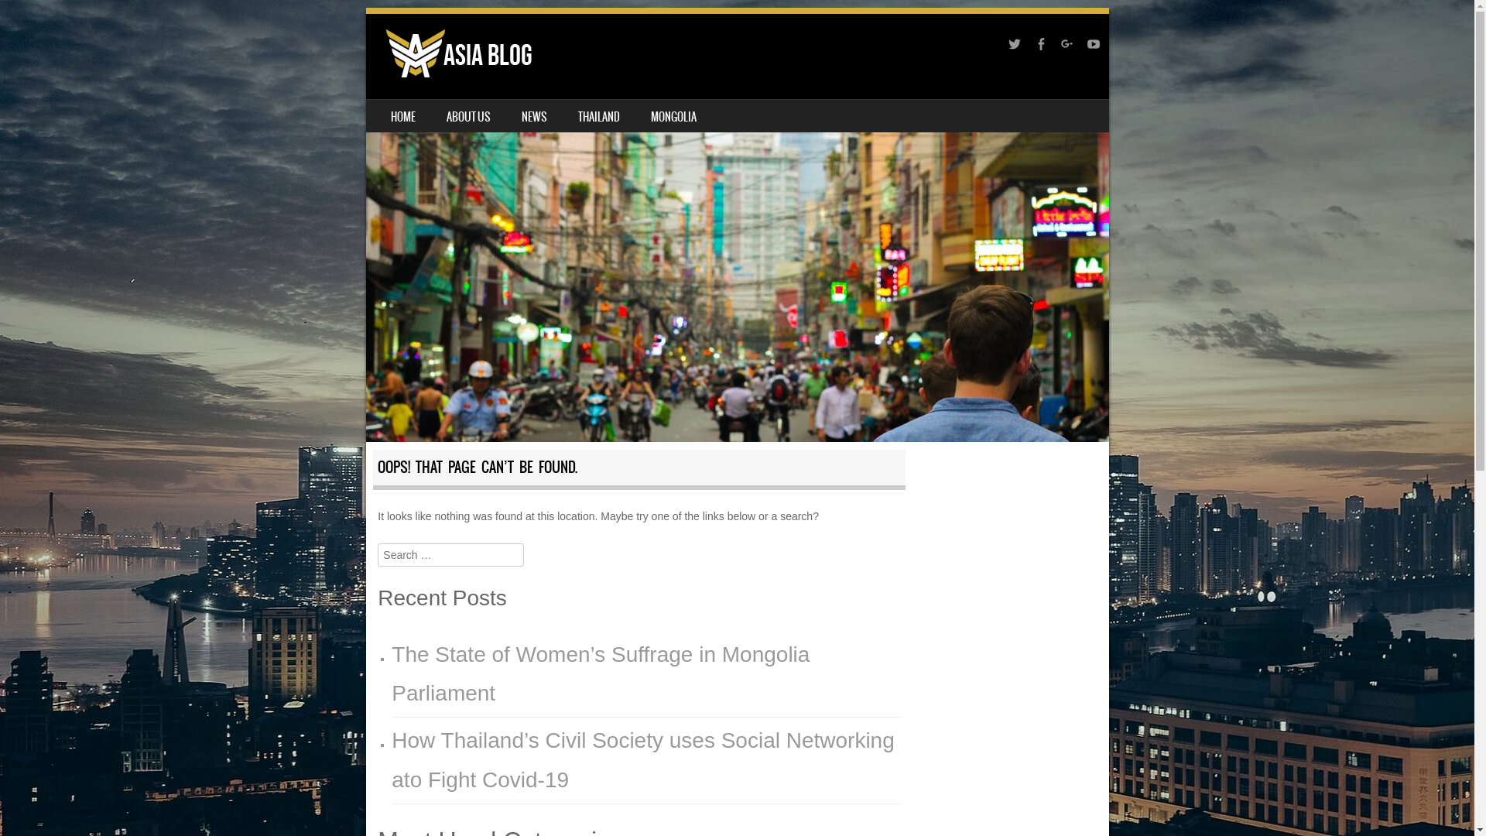 This screenshot has width=1486, height=836. Describe the element at coordinates (402, 116) in the screenshot. I see `HOME` at that location.